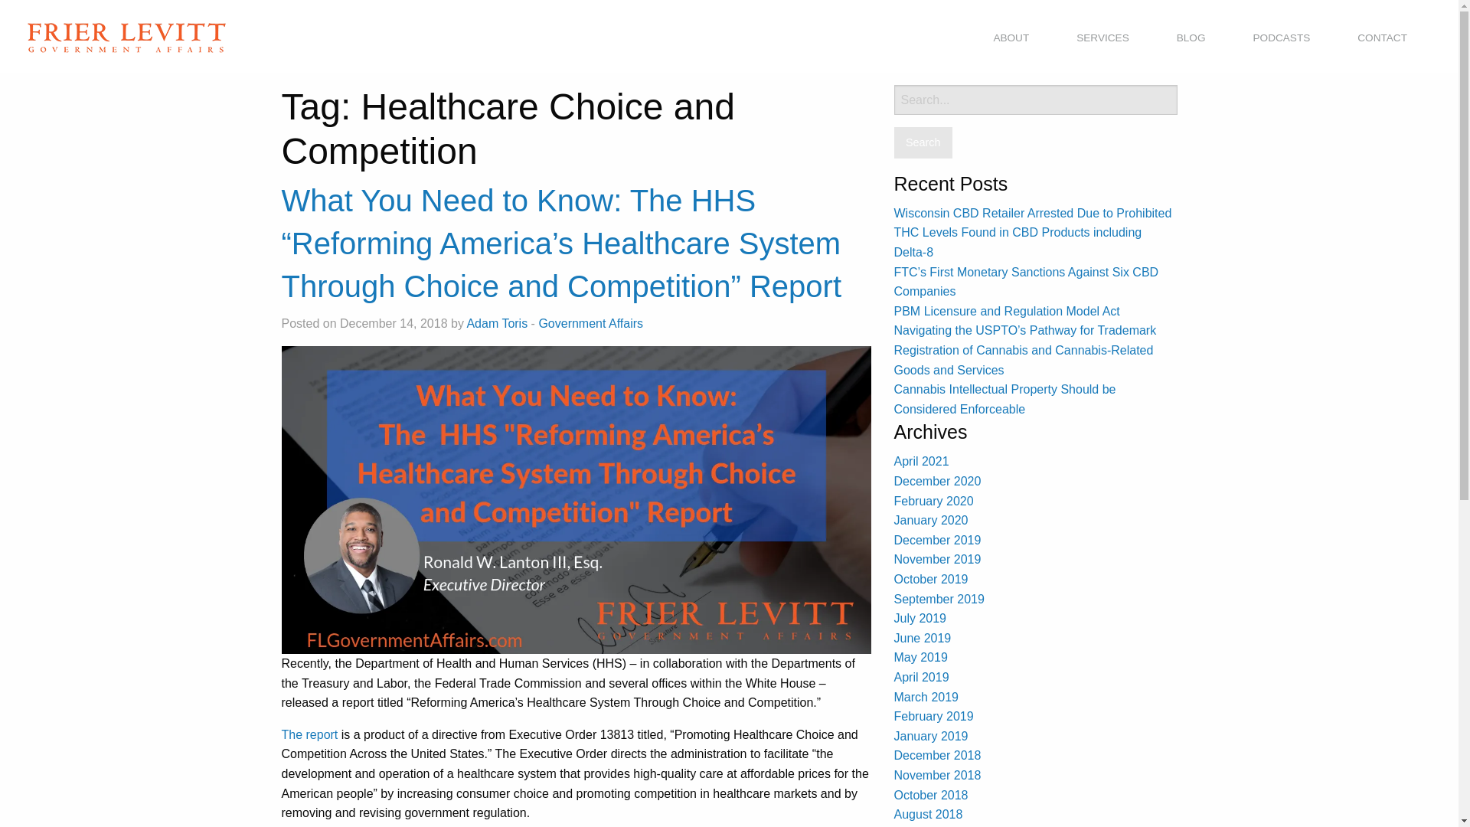 This screenshot has height=827, width=1470. What do you see at coordinates (931, 519) in the screenshot?
I see `January 2020` at bounding box center [931, 519].